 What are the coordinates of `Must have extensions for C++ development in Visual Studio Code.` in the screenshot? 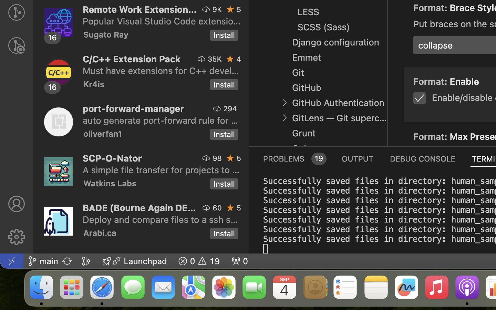 It's located at (161, 71).